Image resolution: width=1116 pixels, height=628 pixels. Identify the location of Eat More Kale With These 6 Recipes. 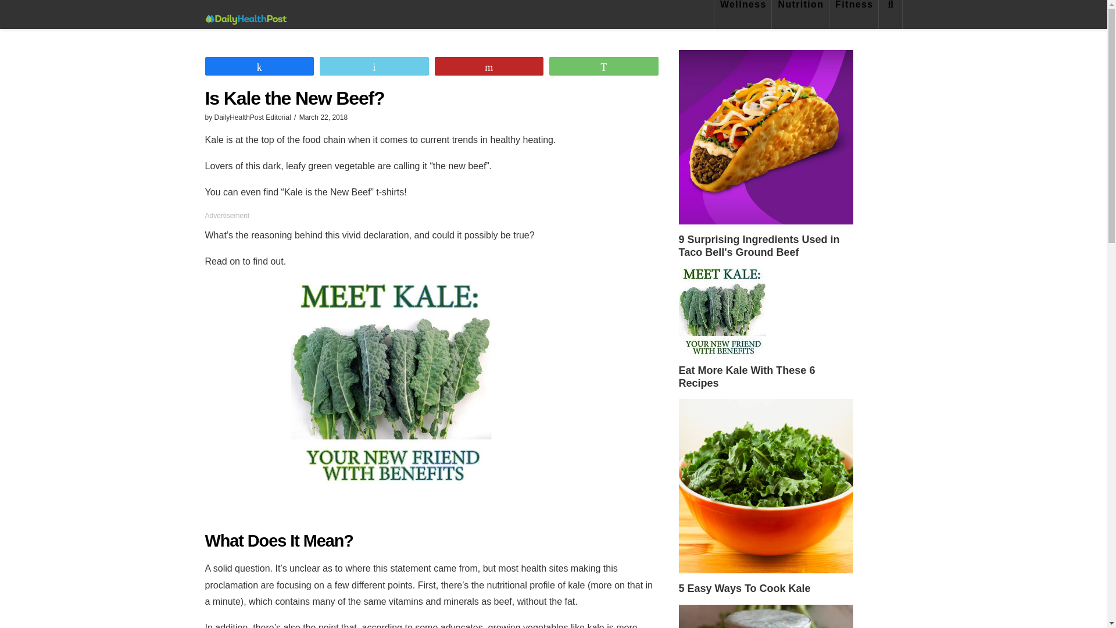
(766, 329).